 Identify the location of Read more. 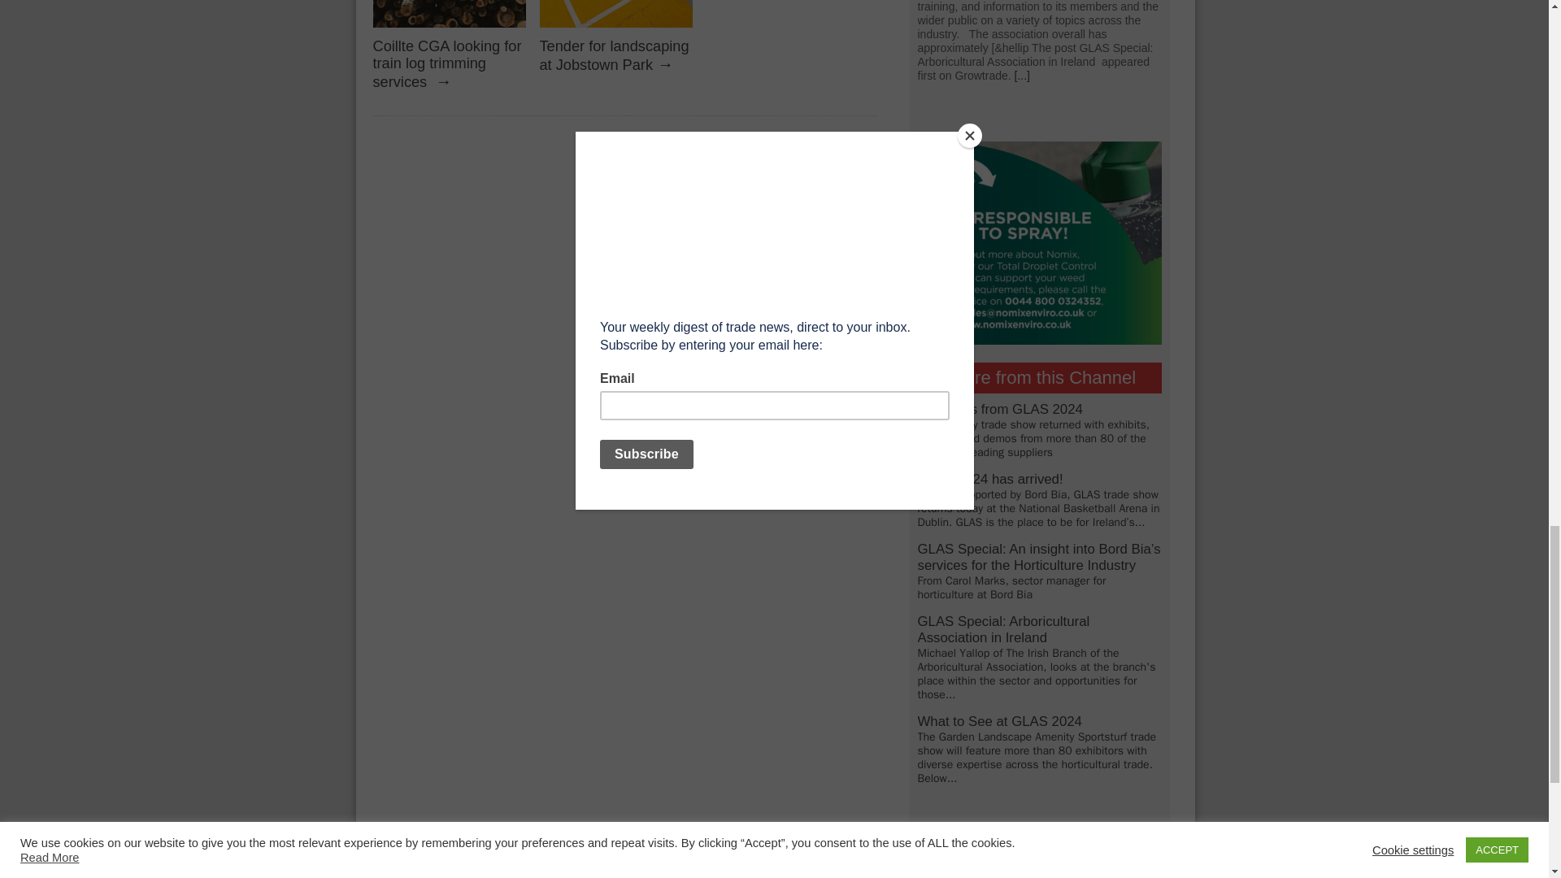
(1023, 76).